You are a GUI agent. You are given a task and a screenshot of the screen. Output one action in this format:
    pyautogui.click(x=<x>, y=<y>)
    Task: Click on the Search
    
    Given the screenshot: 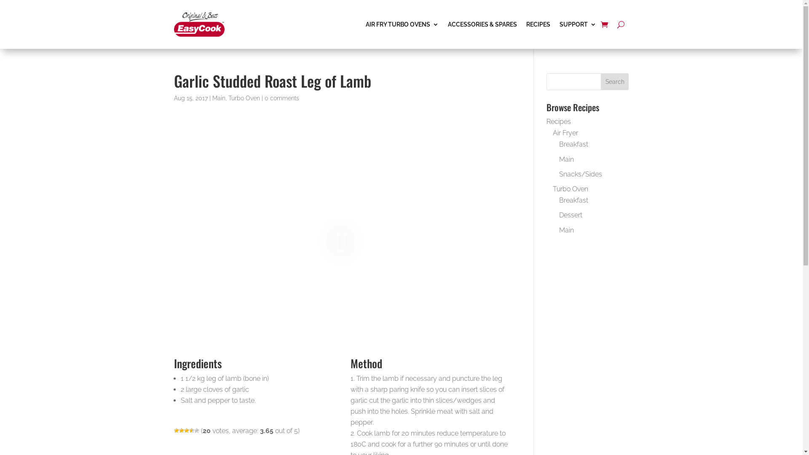 What is the action you would take?
    pyautogui.click(x=615, y=82)
    